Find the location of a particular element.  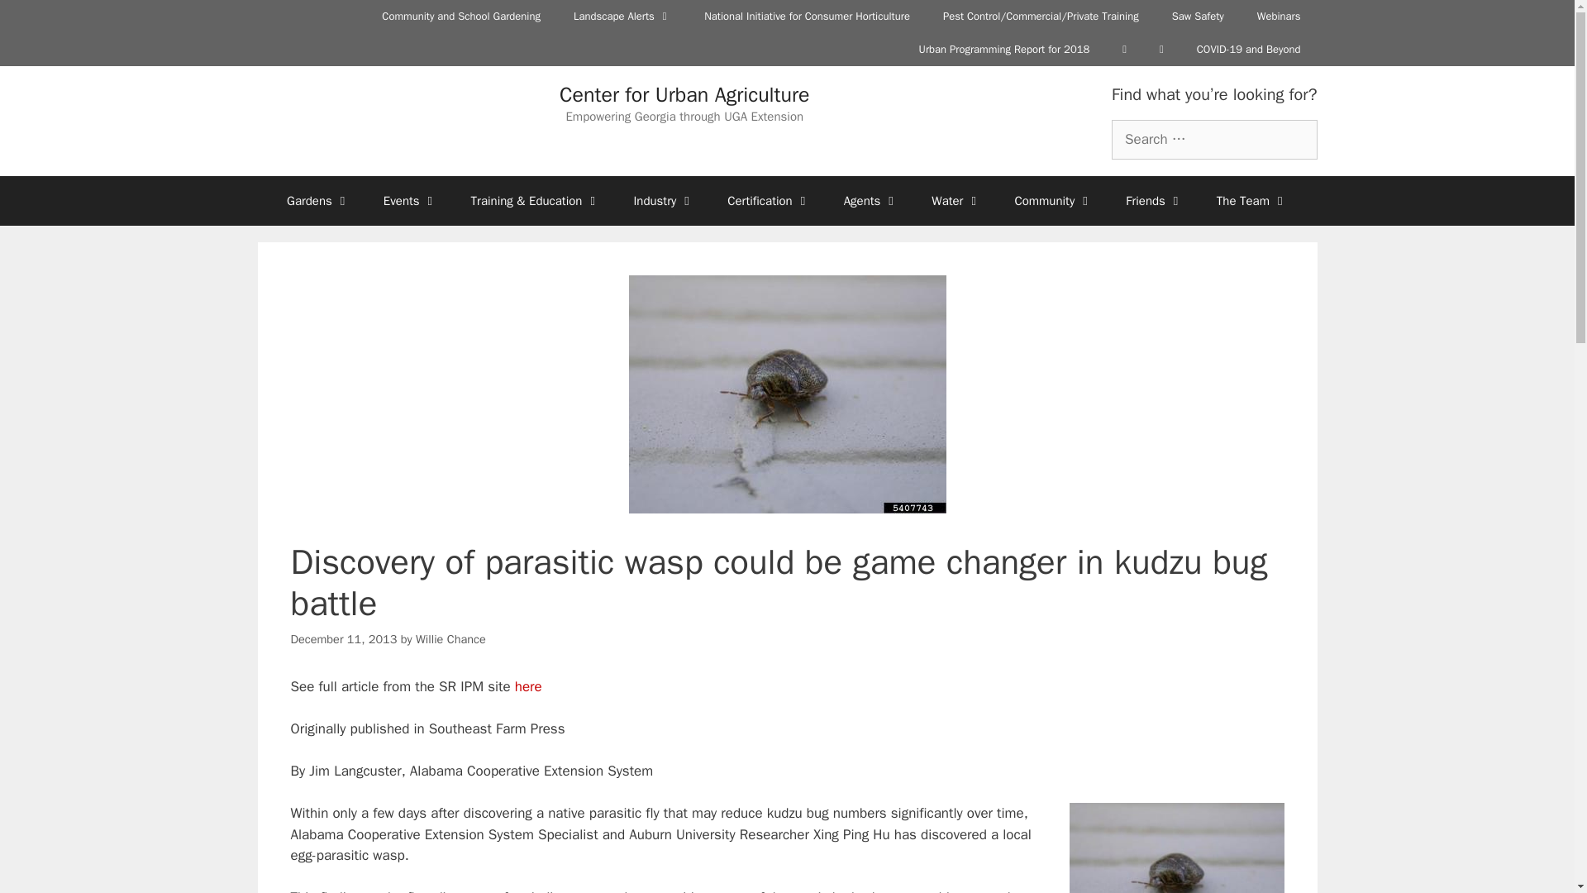

Community and School Gardening is located at coordinates (460, 17).